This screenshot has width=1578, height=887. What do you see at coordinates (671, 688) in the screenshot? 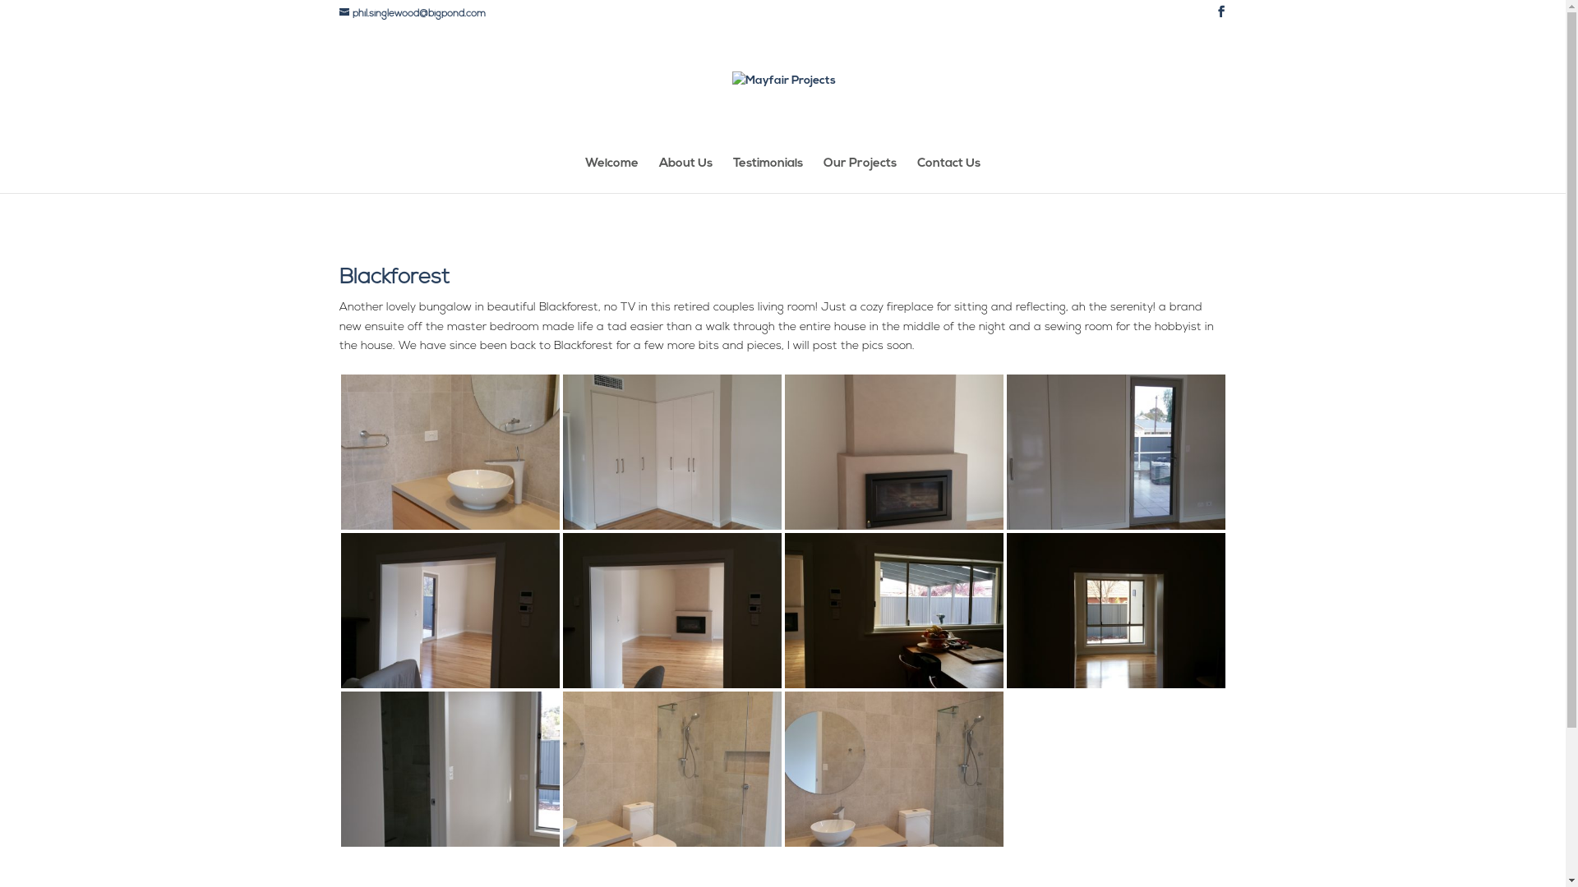
I see `Mayfair_Projects_Blackforest (7)` at bounding box center [671, 688].